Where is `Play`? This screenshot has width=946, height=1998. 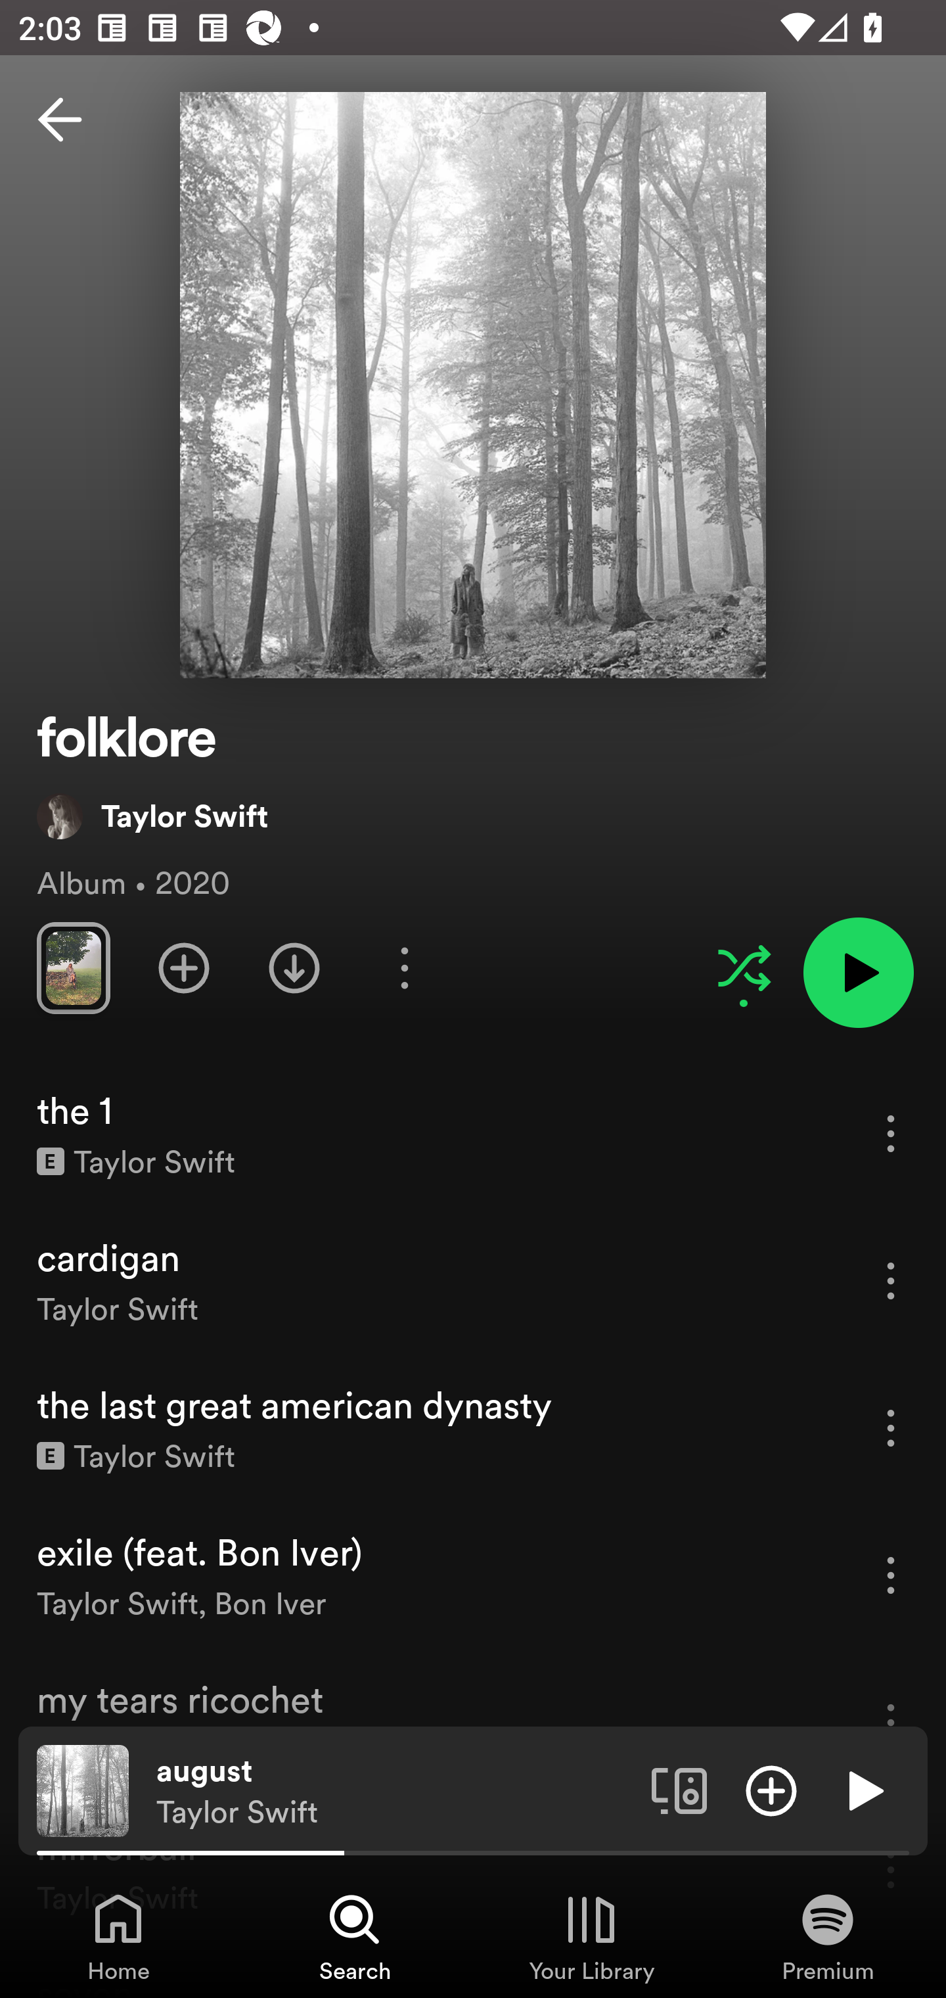
Play is located at coordinates (863, 1790).